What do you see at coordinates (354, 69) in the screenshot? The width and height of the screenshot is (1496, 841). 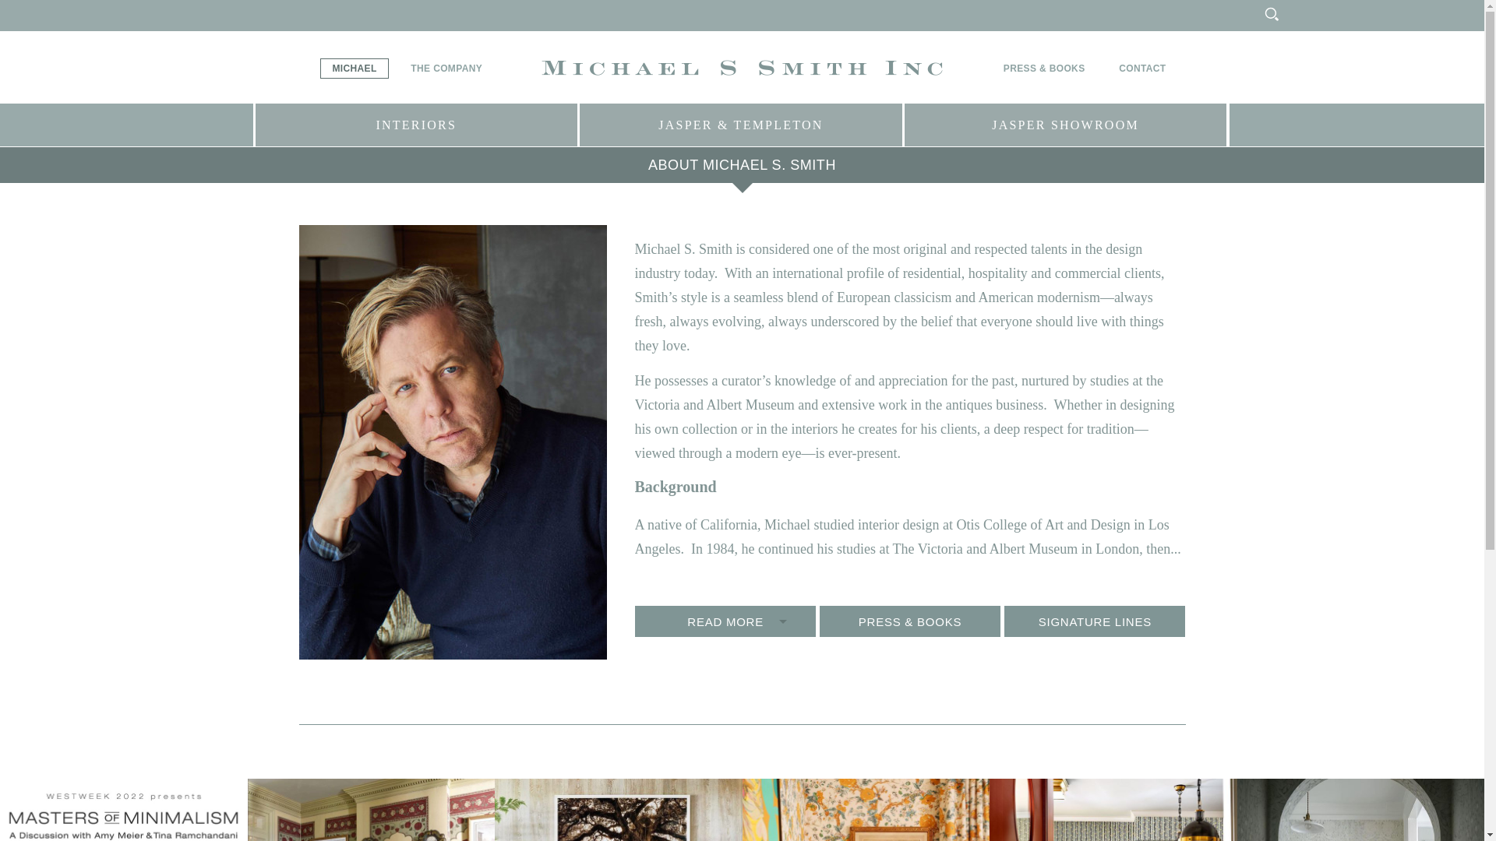 I see `MICHAEL` at bounding box center [354, 69].